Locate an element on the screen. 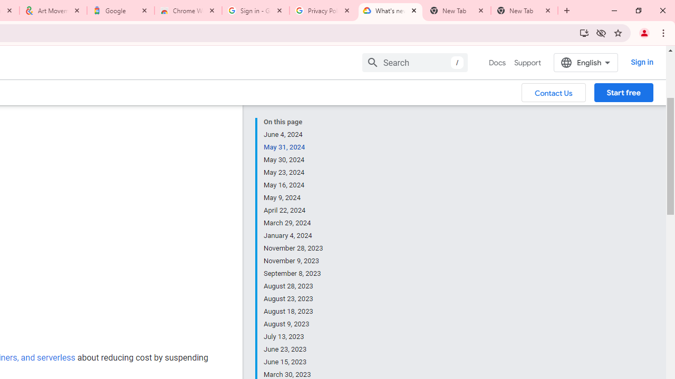  June 23, 2023 is located at coordinates (294, 350).